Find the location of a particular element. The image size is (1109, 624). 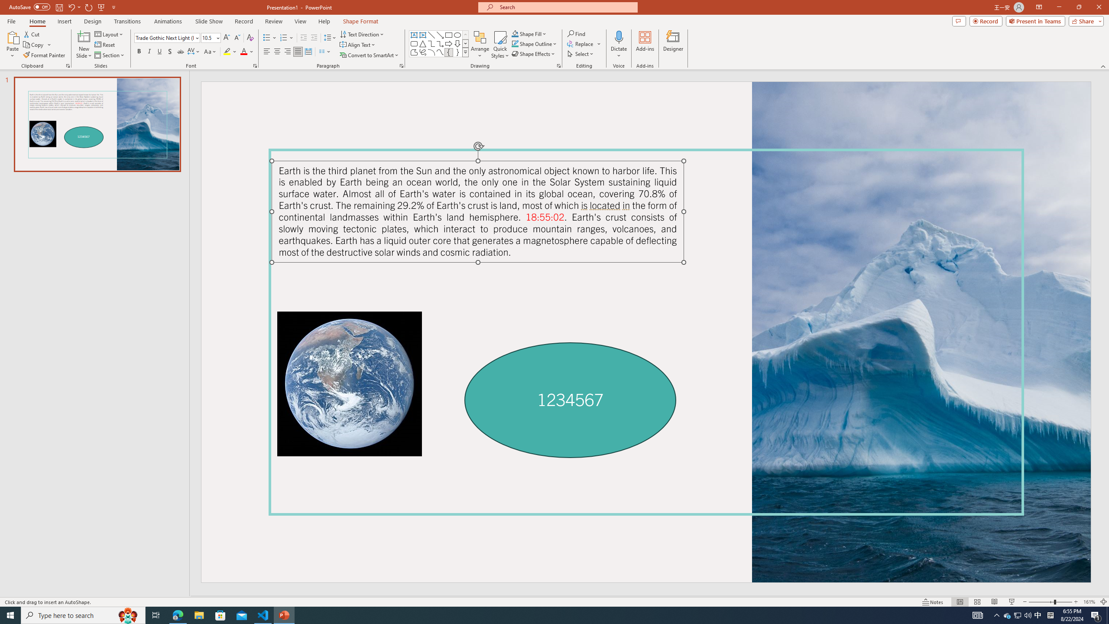

Shape Fill is located at coordinates (529, 34).